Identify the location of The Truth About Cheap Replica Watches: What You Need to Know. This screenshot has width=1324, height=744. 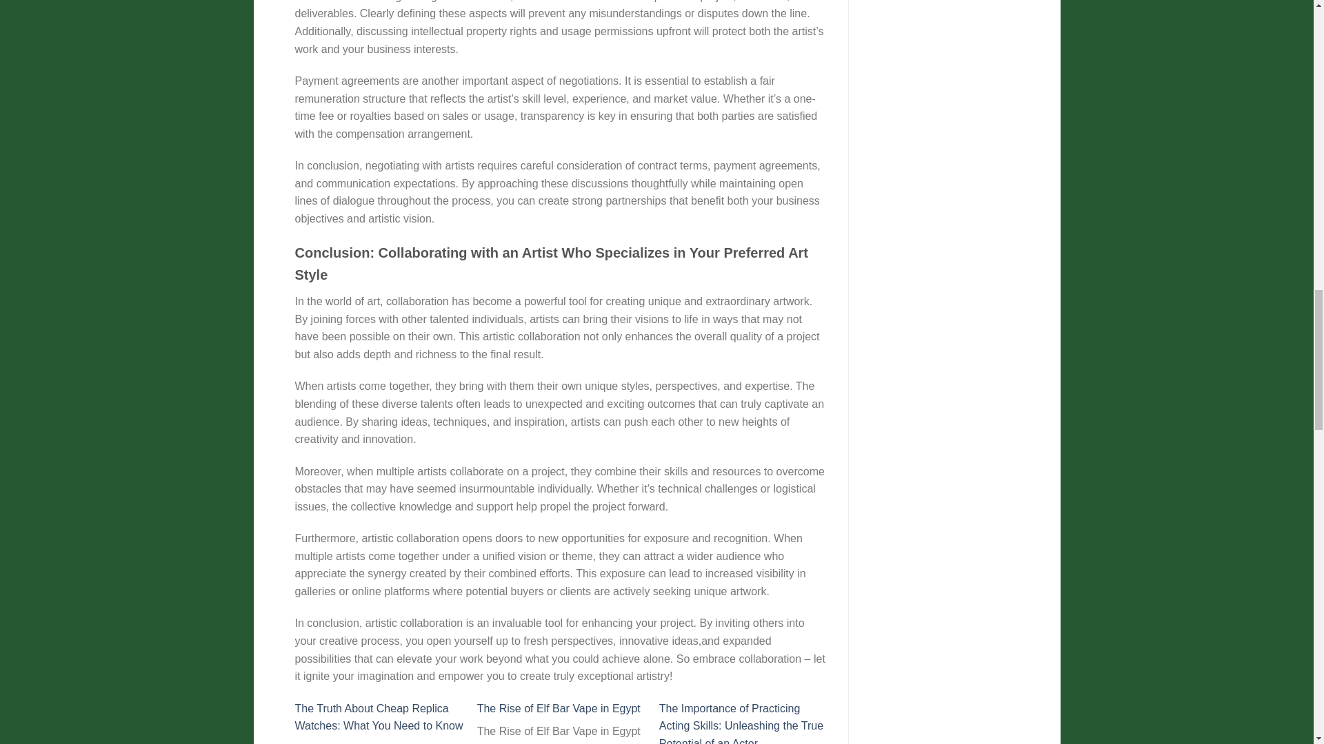
(379, 716).